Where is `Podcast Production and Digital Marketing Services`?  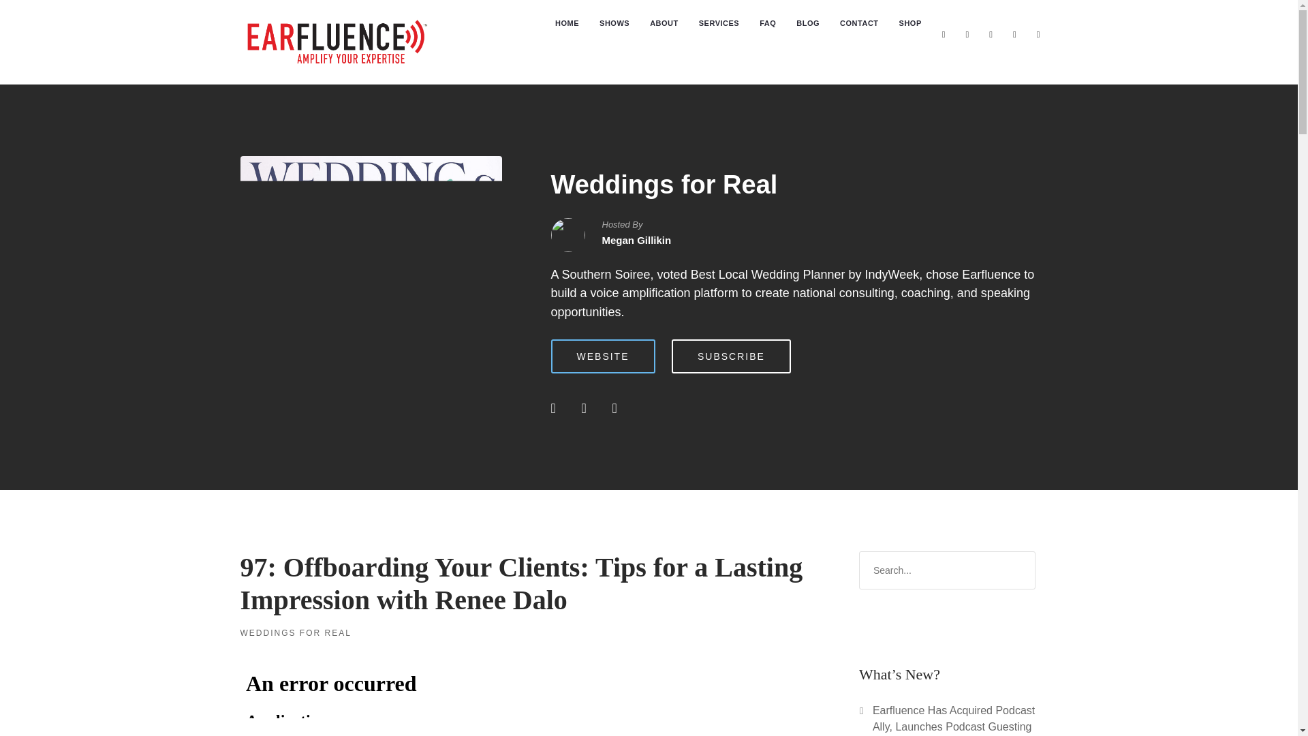 Podcast Production and Digital Marketing Services is located at coordinates (719, 23).